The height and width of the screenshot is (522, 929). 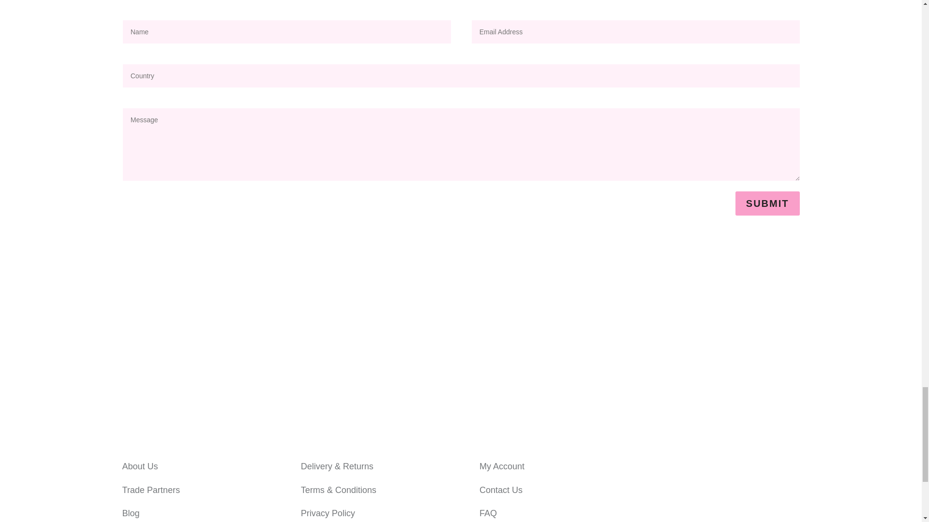 What do you see at coordinates (139, 466) in the screenshot?
I see `About Us` at bounding box center [139, 466].